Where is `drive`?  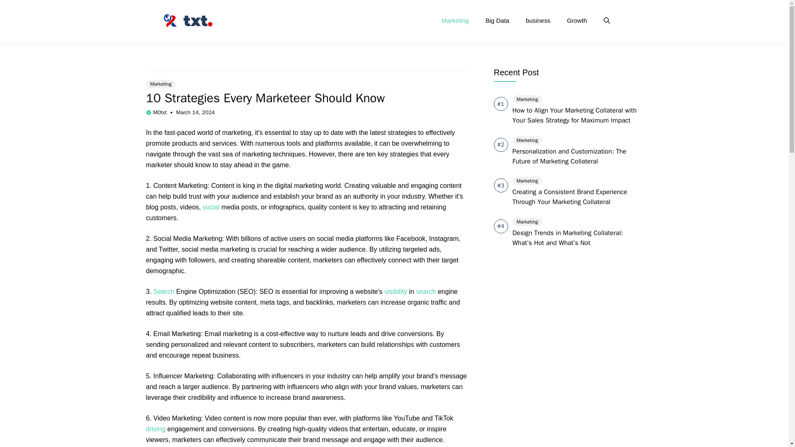 drive is located at coordinates (388, 334).